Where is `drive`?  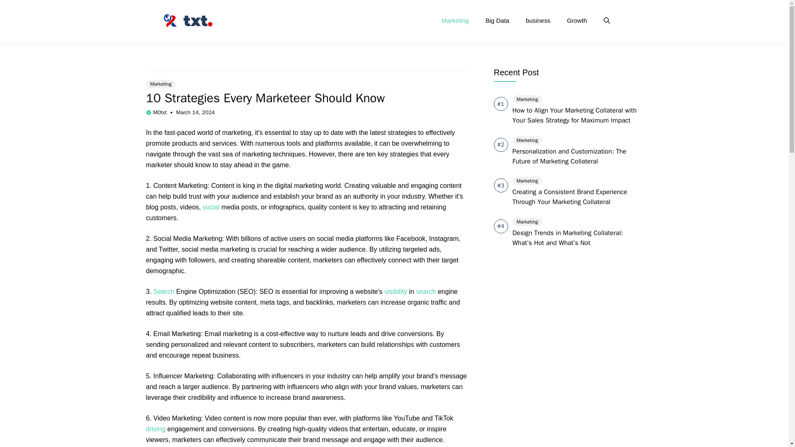 drive is located at coordinates (388, 334).